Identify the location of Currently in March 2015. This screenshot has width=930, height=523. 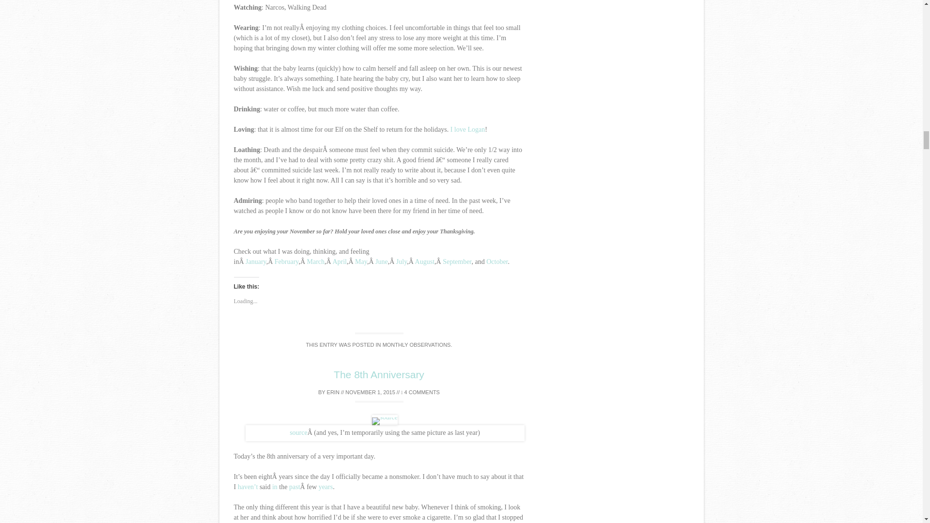
(316, 261).